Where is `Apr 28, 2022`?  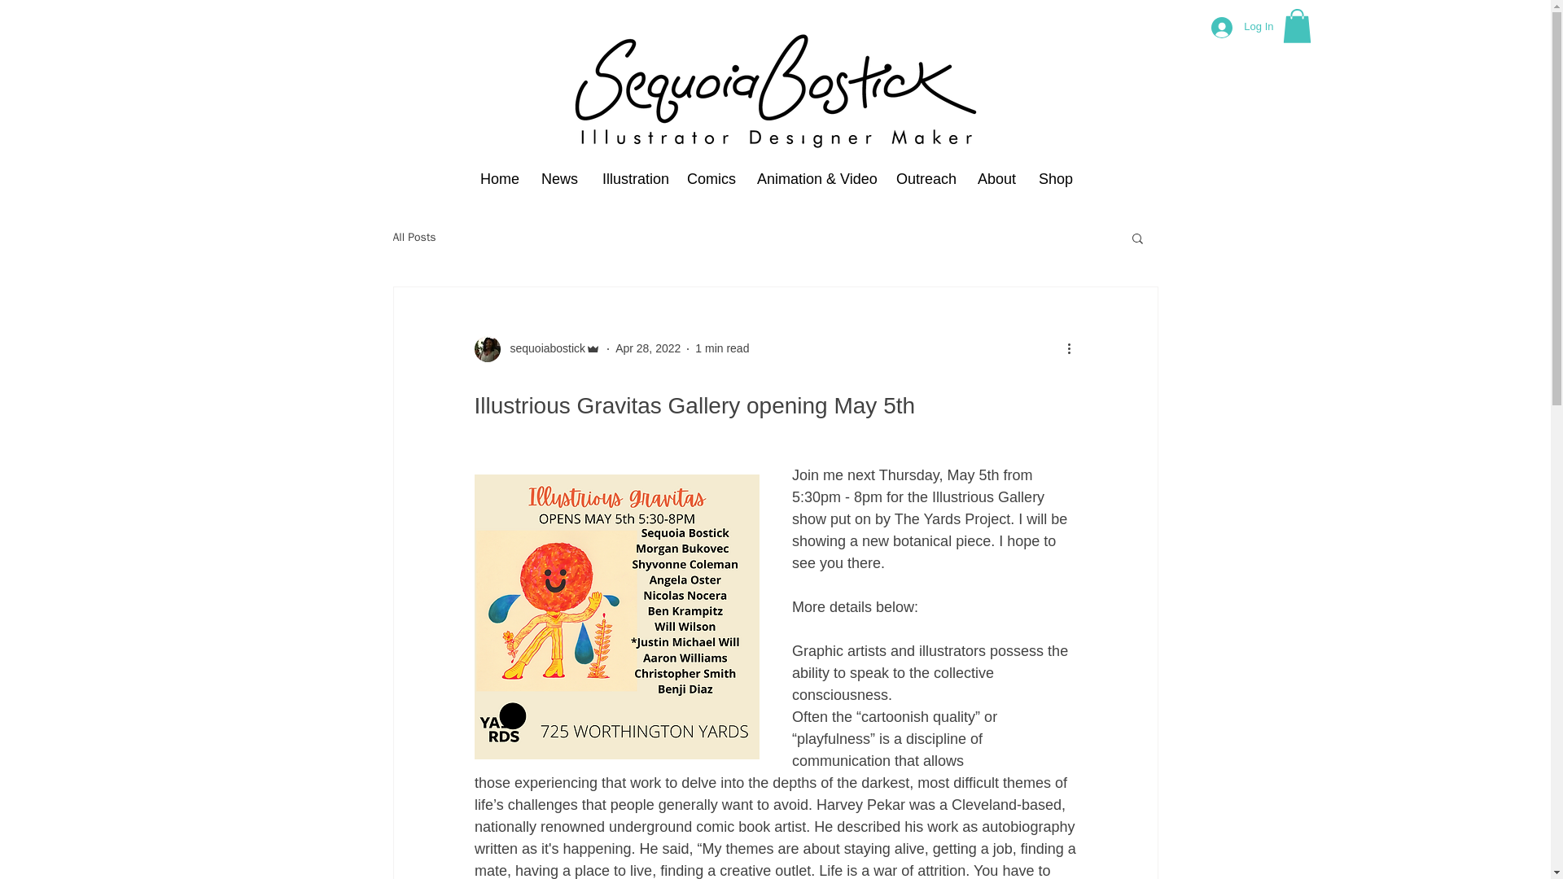
Apr 28, 2022 is located at coordinates (648, 348).